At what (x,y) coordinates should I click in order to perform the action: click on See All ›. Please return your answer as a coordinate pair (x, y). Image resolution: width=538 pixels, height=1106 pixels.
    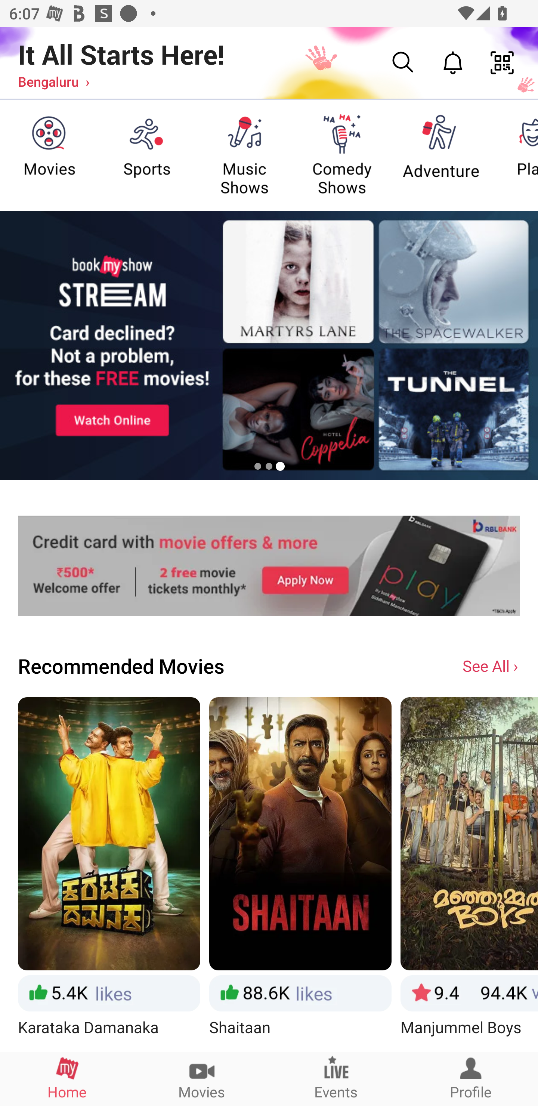
    Looking at the image, I should click on (491, 665).